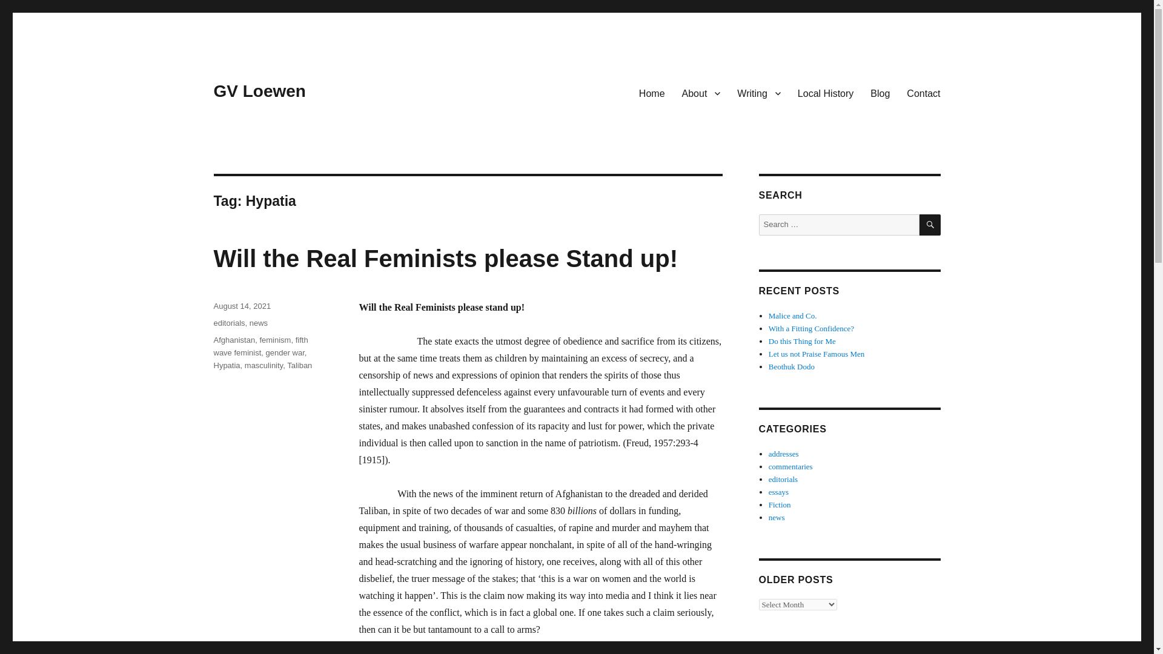 This screenshot has height=654, width=1163. Describe the element at coordinates (880, 93) in the screenshot. I see `Blog` at that location.